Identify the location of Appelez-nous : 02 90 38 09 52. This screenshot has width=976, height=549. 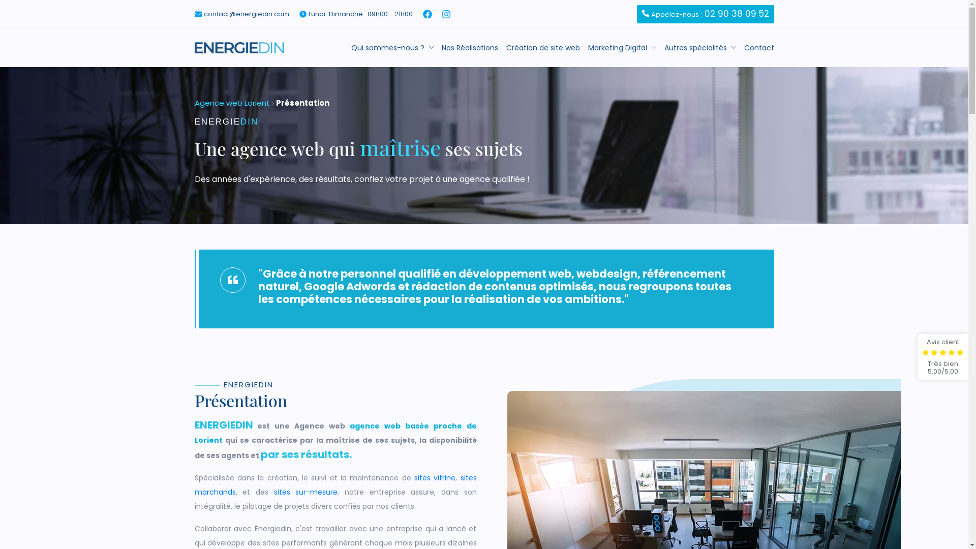
(705, 14).